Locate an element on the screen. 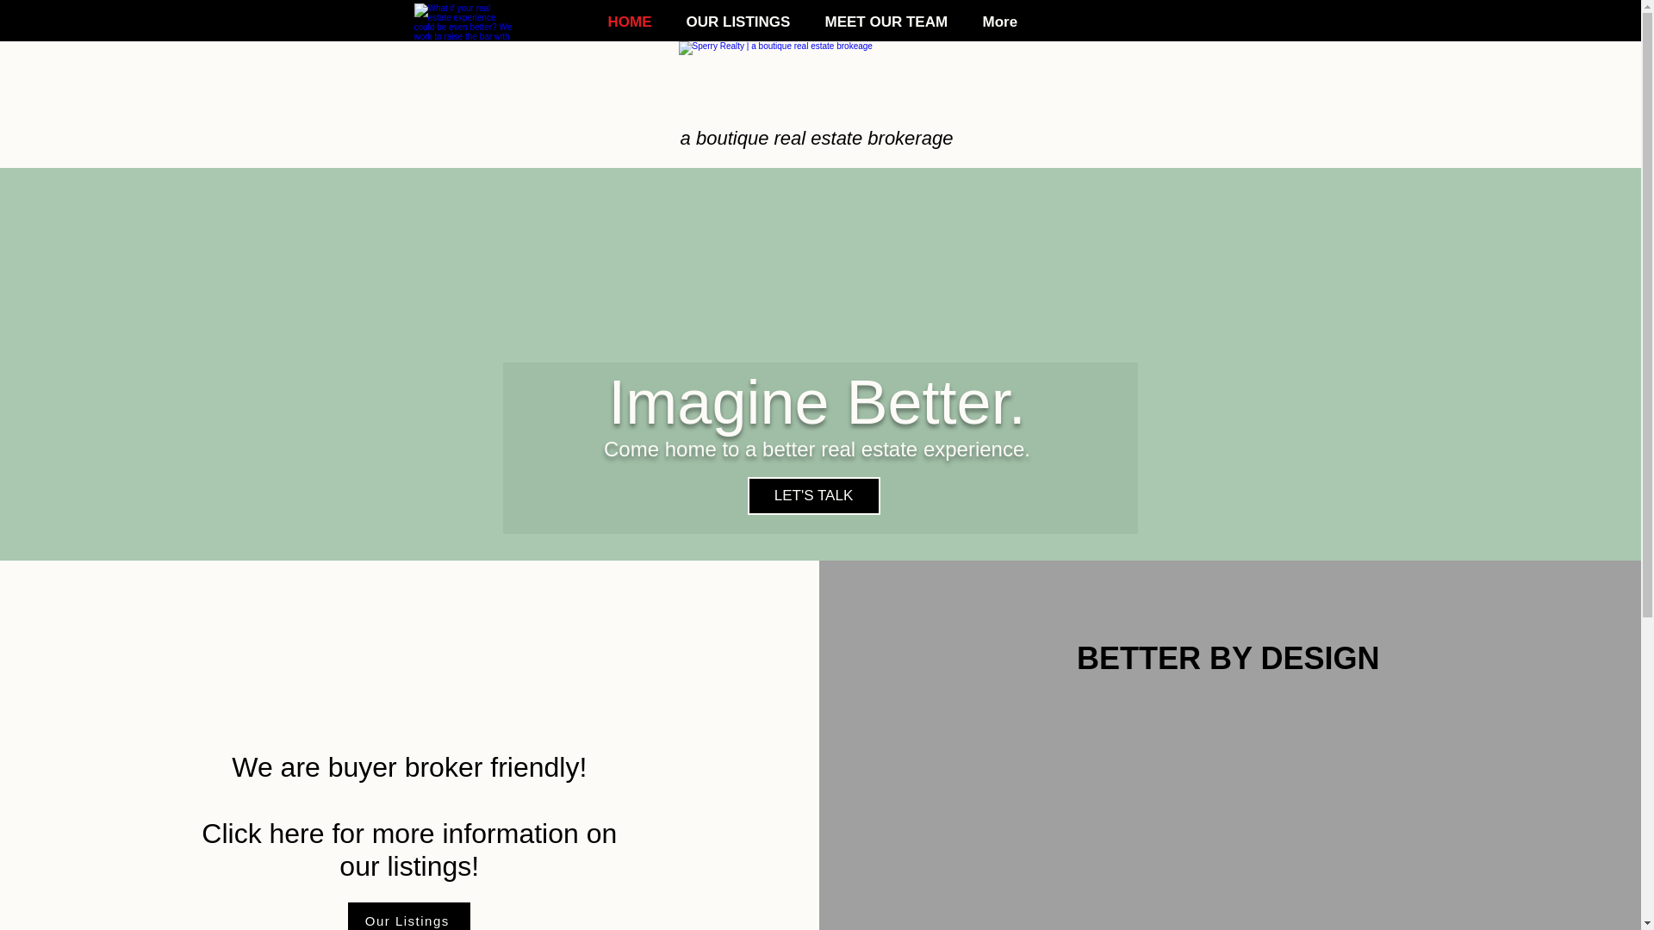 Image resolution: width=1654 pixels, height=930 pixels. Imagine Better is located at coordinates (463, 22).